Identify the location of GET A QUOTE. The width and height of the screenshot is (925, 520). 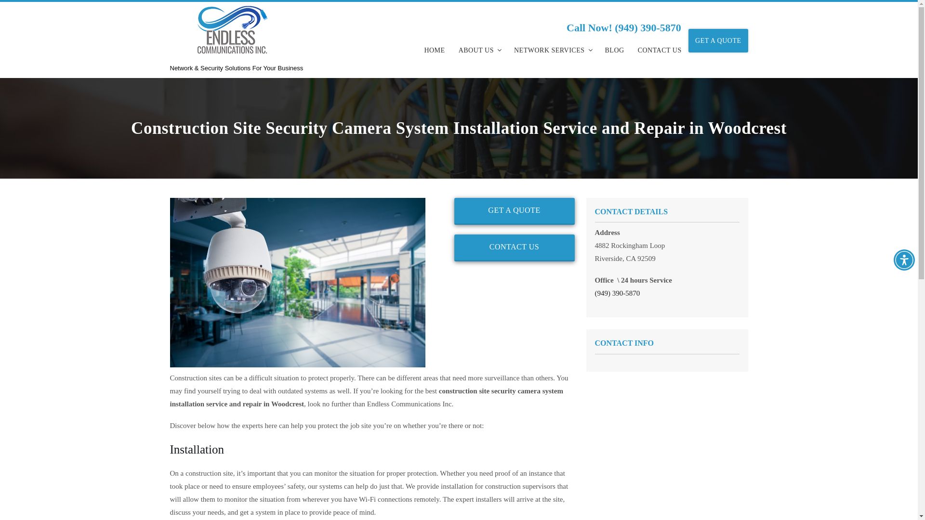
(514, 211).